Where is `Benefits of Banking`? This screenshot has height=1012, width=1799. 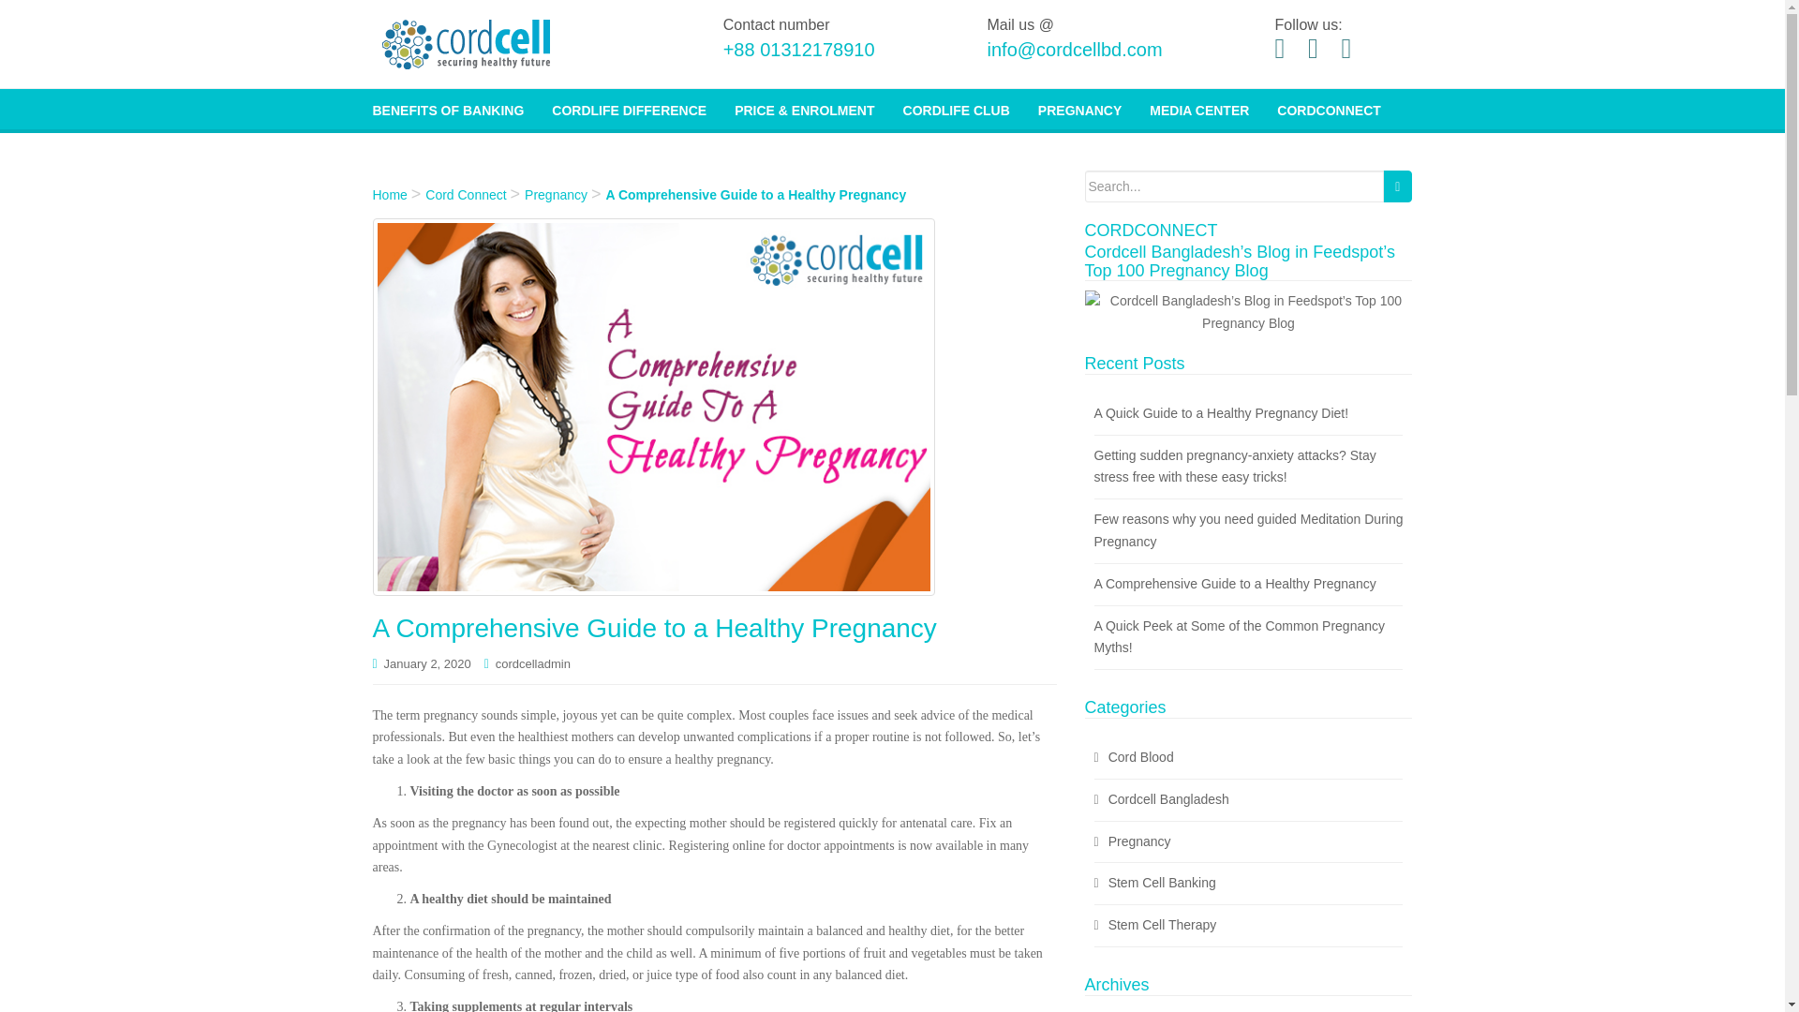
Benefits of Banking is located at coordinates (448, 109).